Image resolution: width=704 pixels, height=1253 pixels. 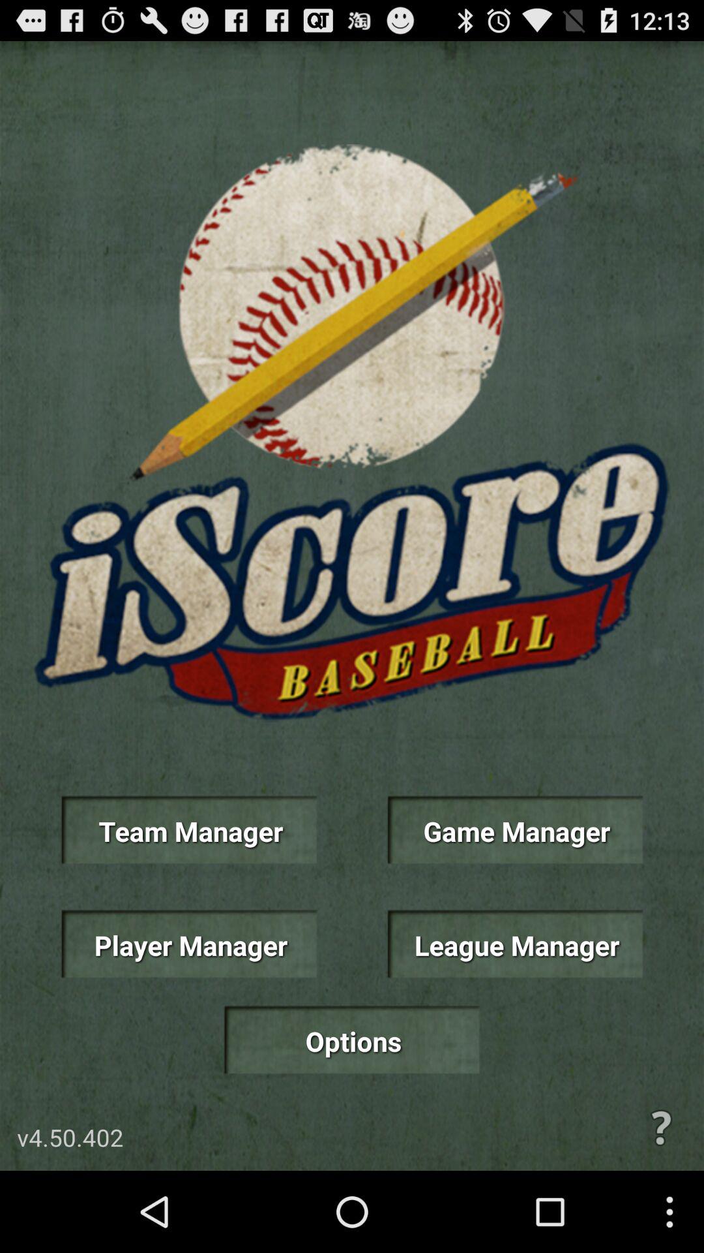 I want to click on turn off the player manager icon, so click(x=189, y=944).